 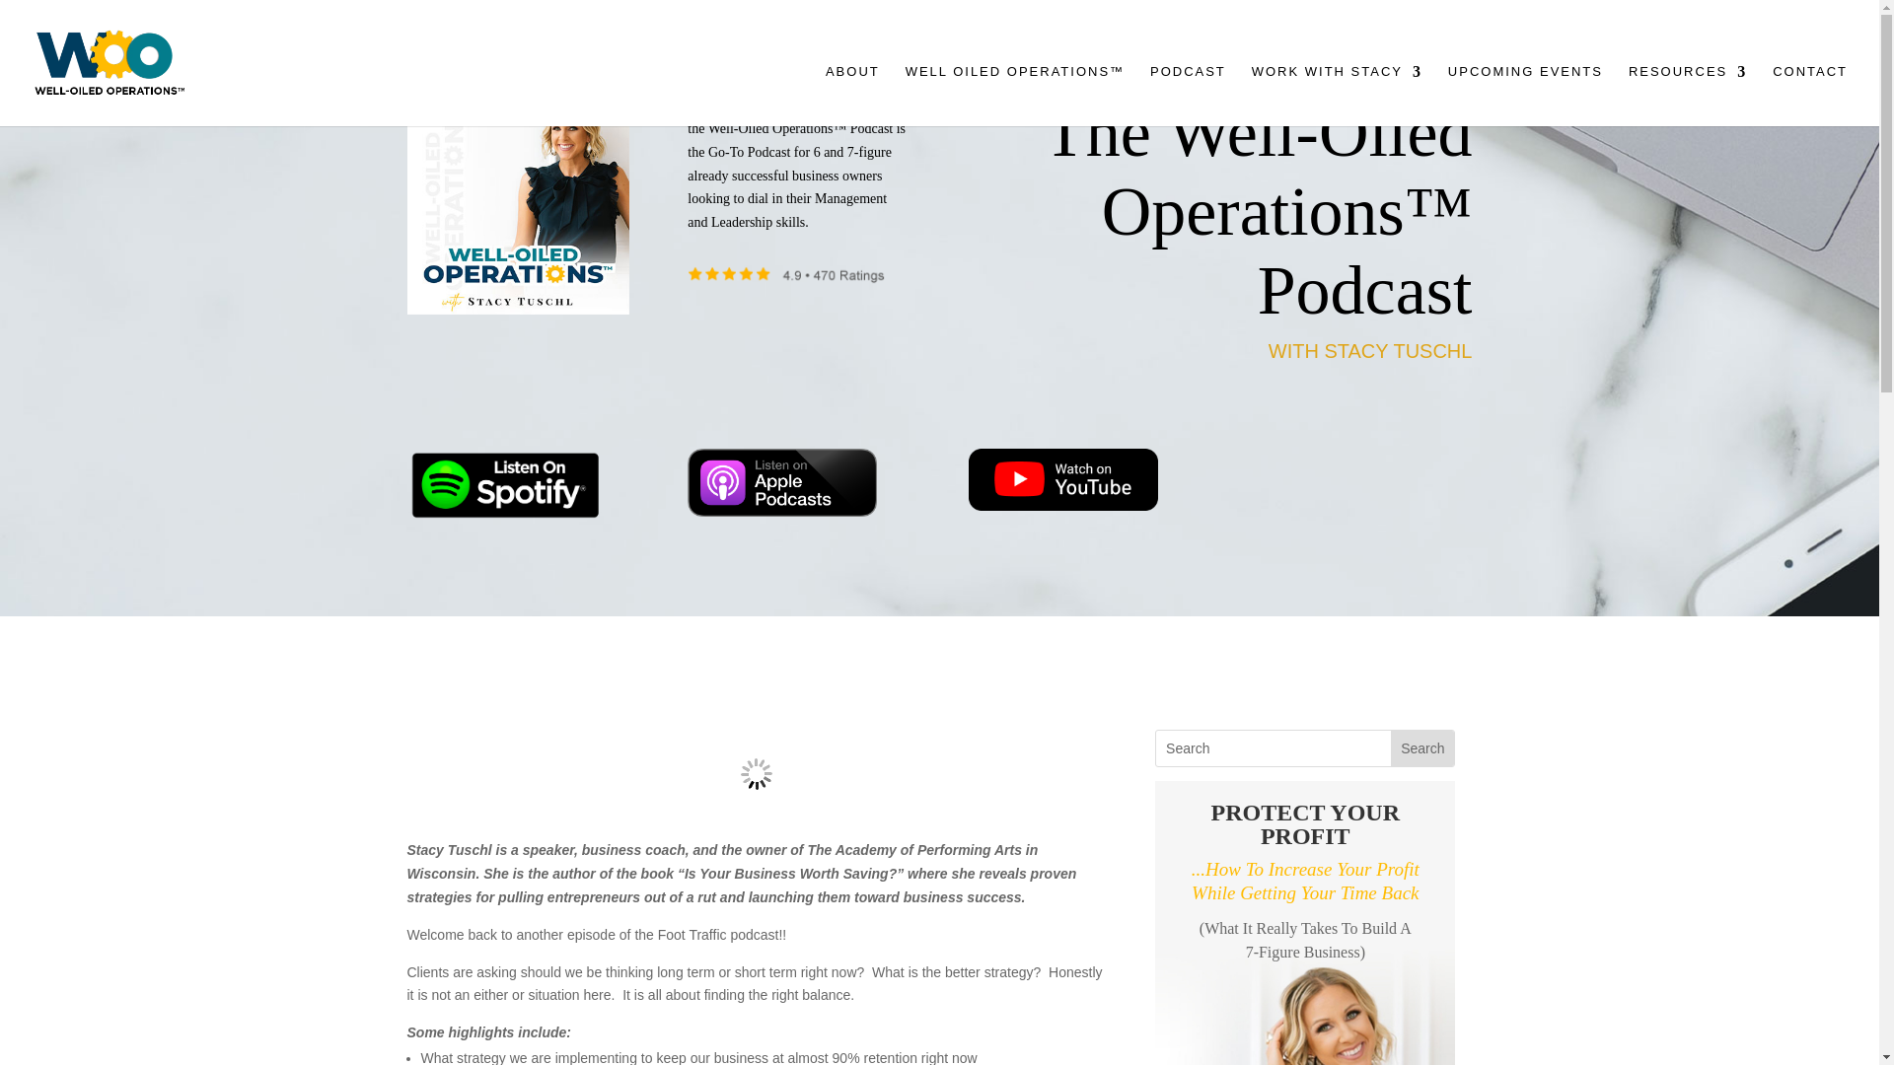 What do you see at coordinates (852, 88) in the screenshot?
I see `ABOUT` at bounding box center [852, 88].